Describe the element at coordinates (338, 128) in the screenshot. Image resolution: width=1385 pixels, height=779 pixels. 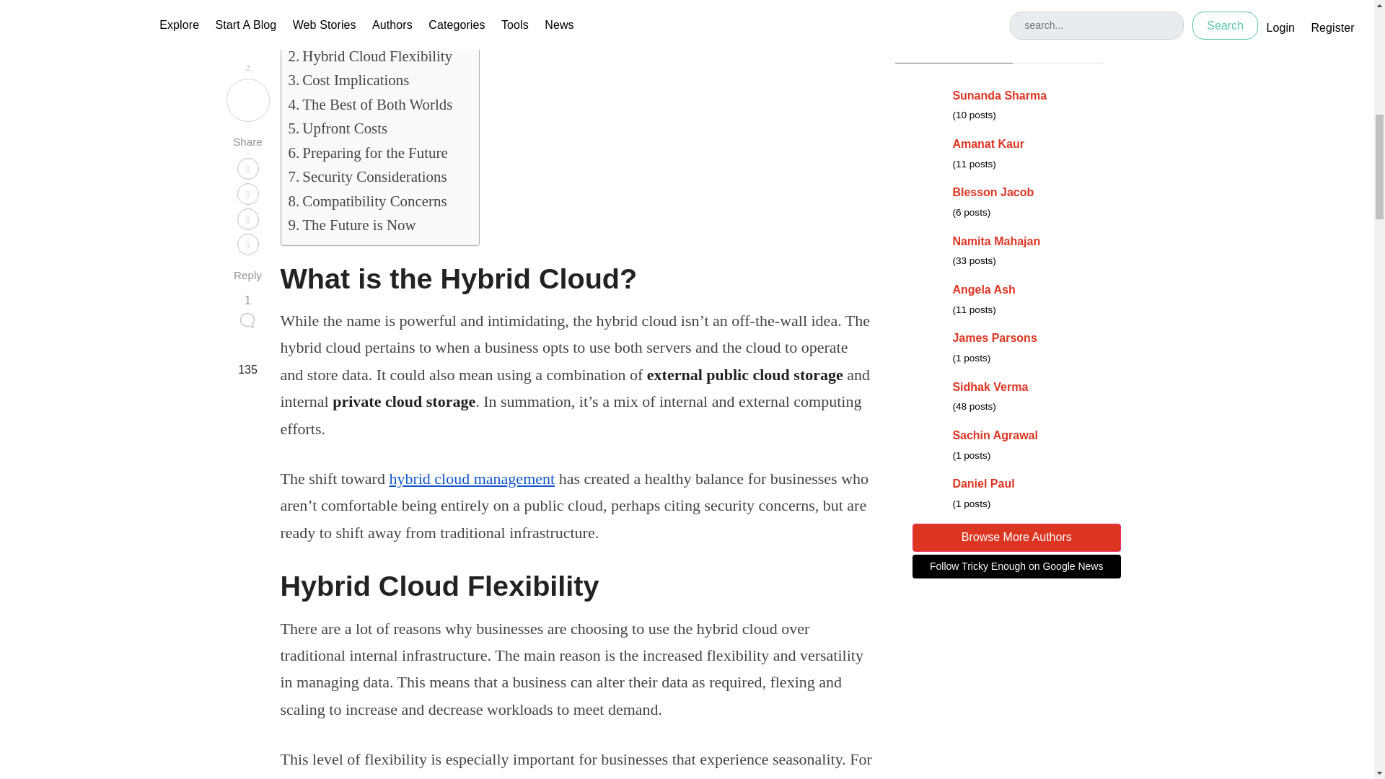
I see `Upfront Costs` at that location.